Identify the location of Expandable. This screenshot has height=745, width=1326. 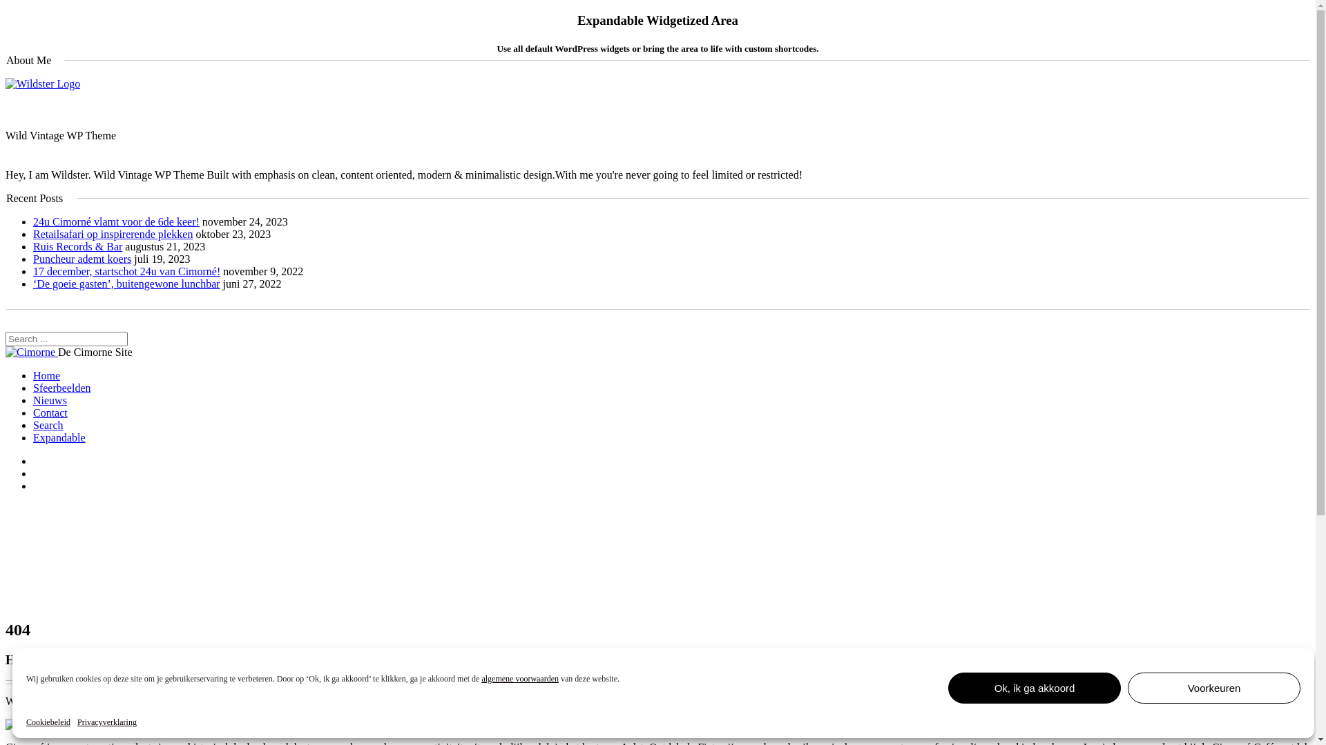
(59, 437).